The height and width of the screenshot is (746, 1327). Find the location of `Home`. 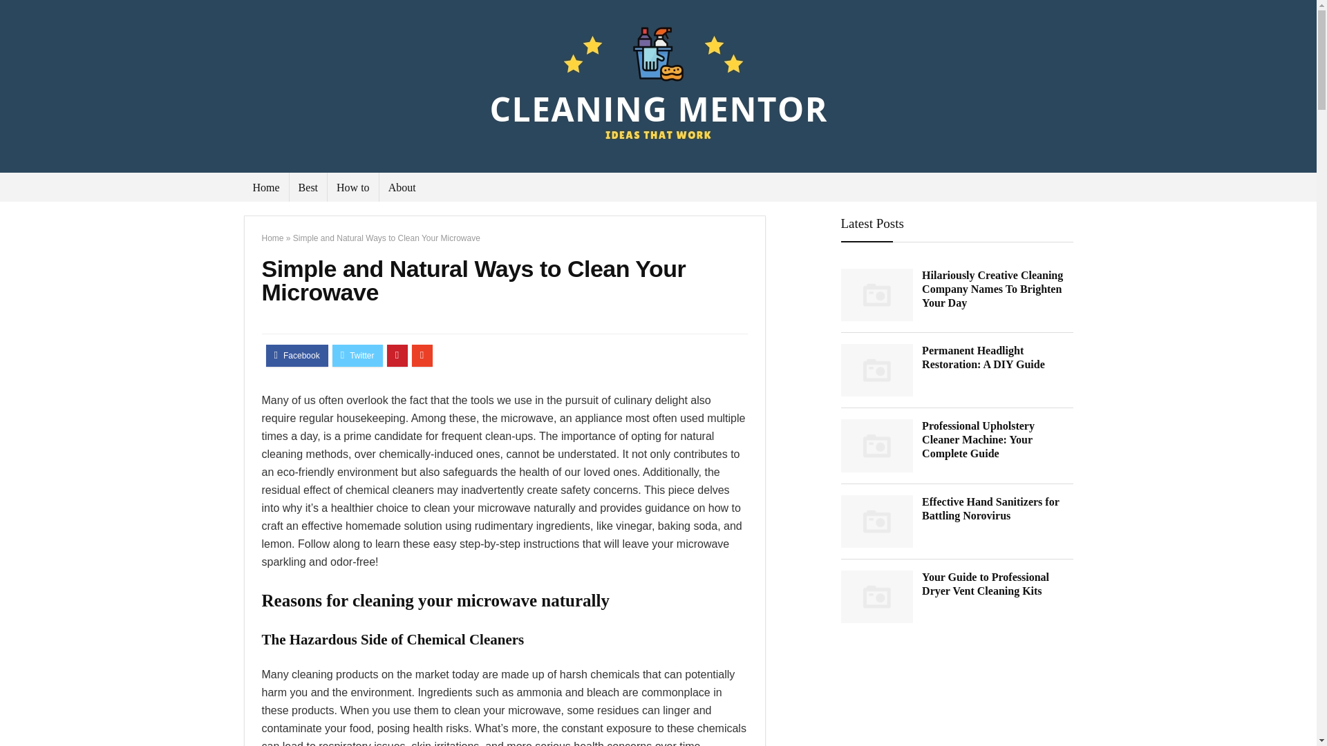

Home is located at coordinates (272, 238).